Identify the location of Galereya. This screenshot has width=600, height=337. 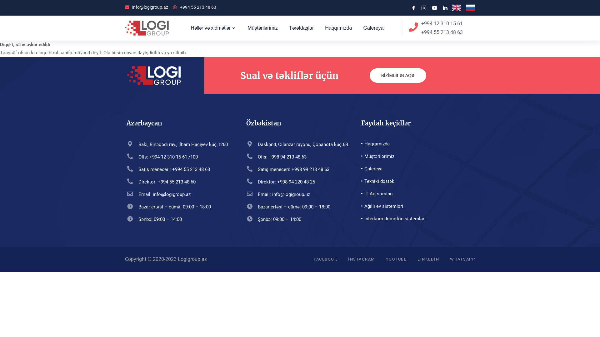
(373, 28).